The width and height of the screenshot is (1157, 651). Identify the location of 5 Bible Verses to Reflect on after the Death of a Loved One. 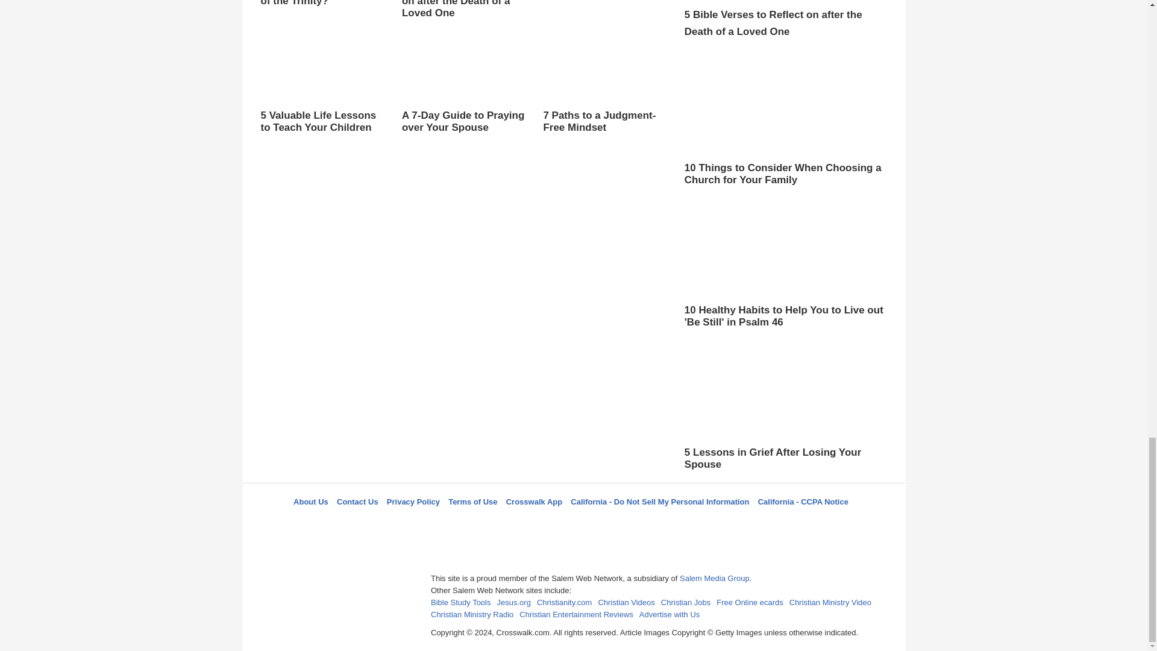
(463, 21).